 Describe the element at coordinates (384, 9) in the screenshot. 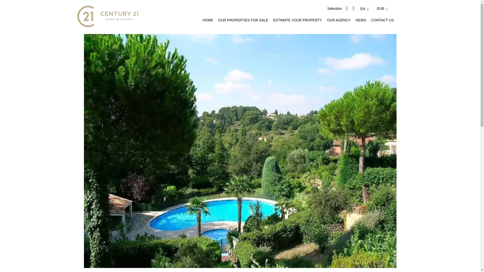

I see `EUR` at that location.